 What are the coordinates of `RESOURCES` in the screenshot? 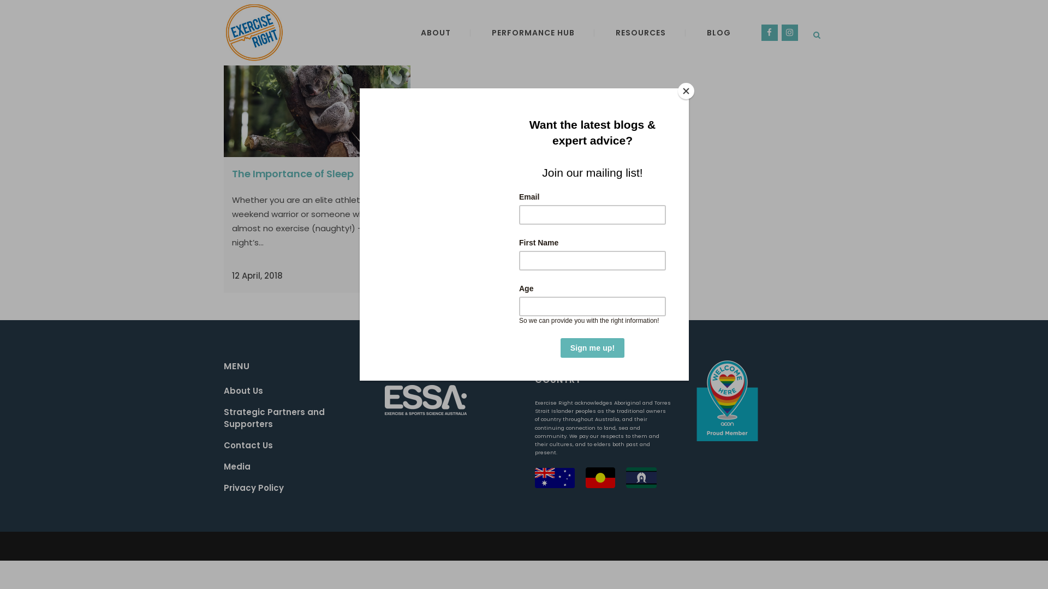 It's located at (641, 33).